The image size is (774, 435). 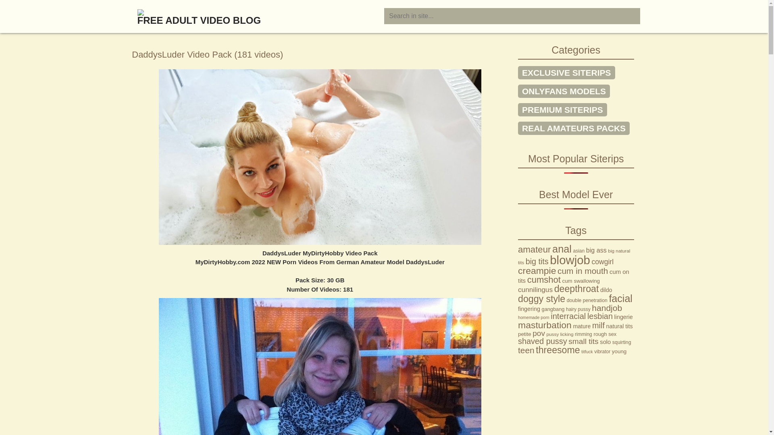 I want to click on interracial, so click(x=568, y=316).